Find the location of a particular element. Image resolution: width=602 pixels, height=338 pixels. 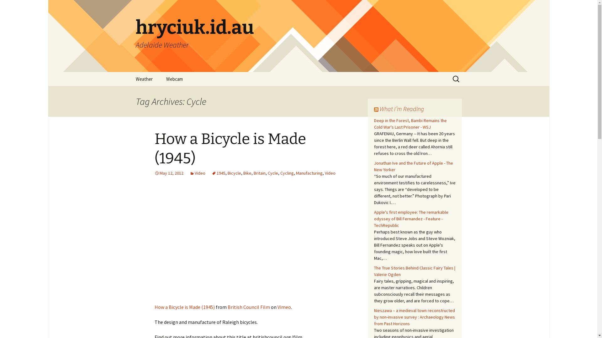

Bike is located at coordinates (247, 173).